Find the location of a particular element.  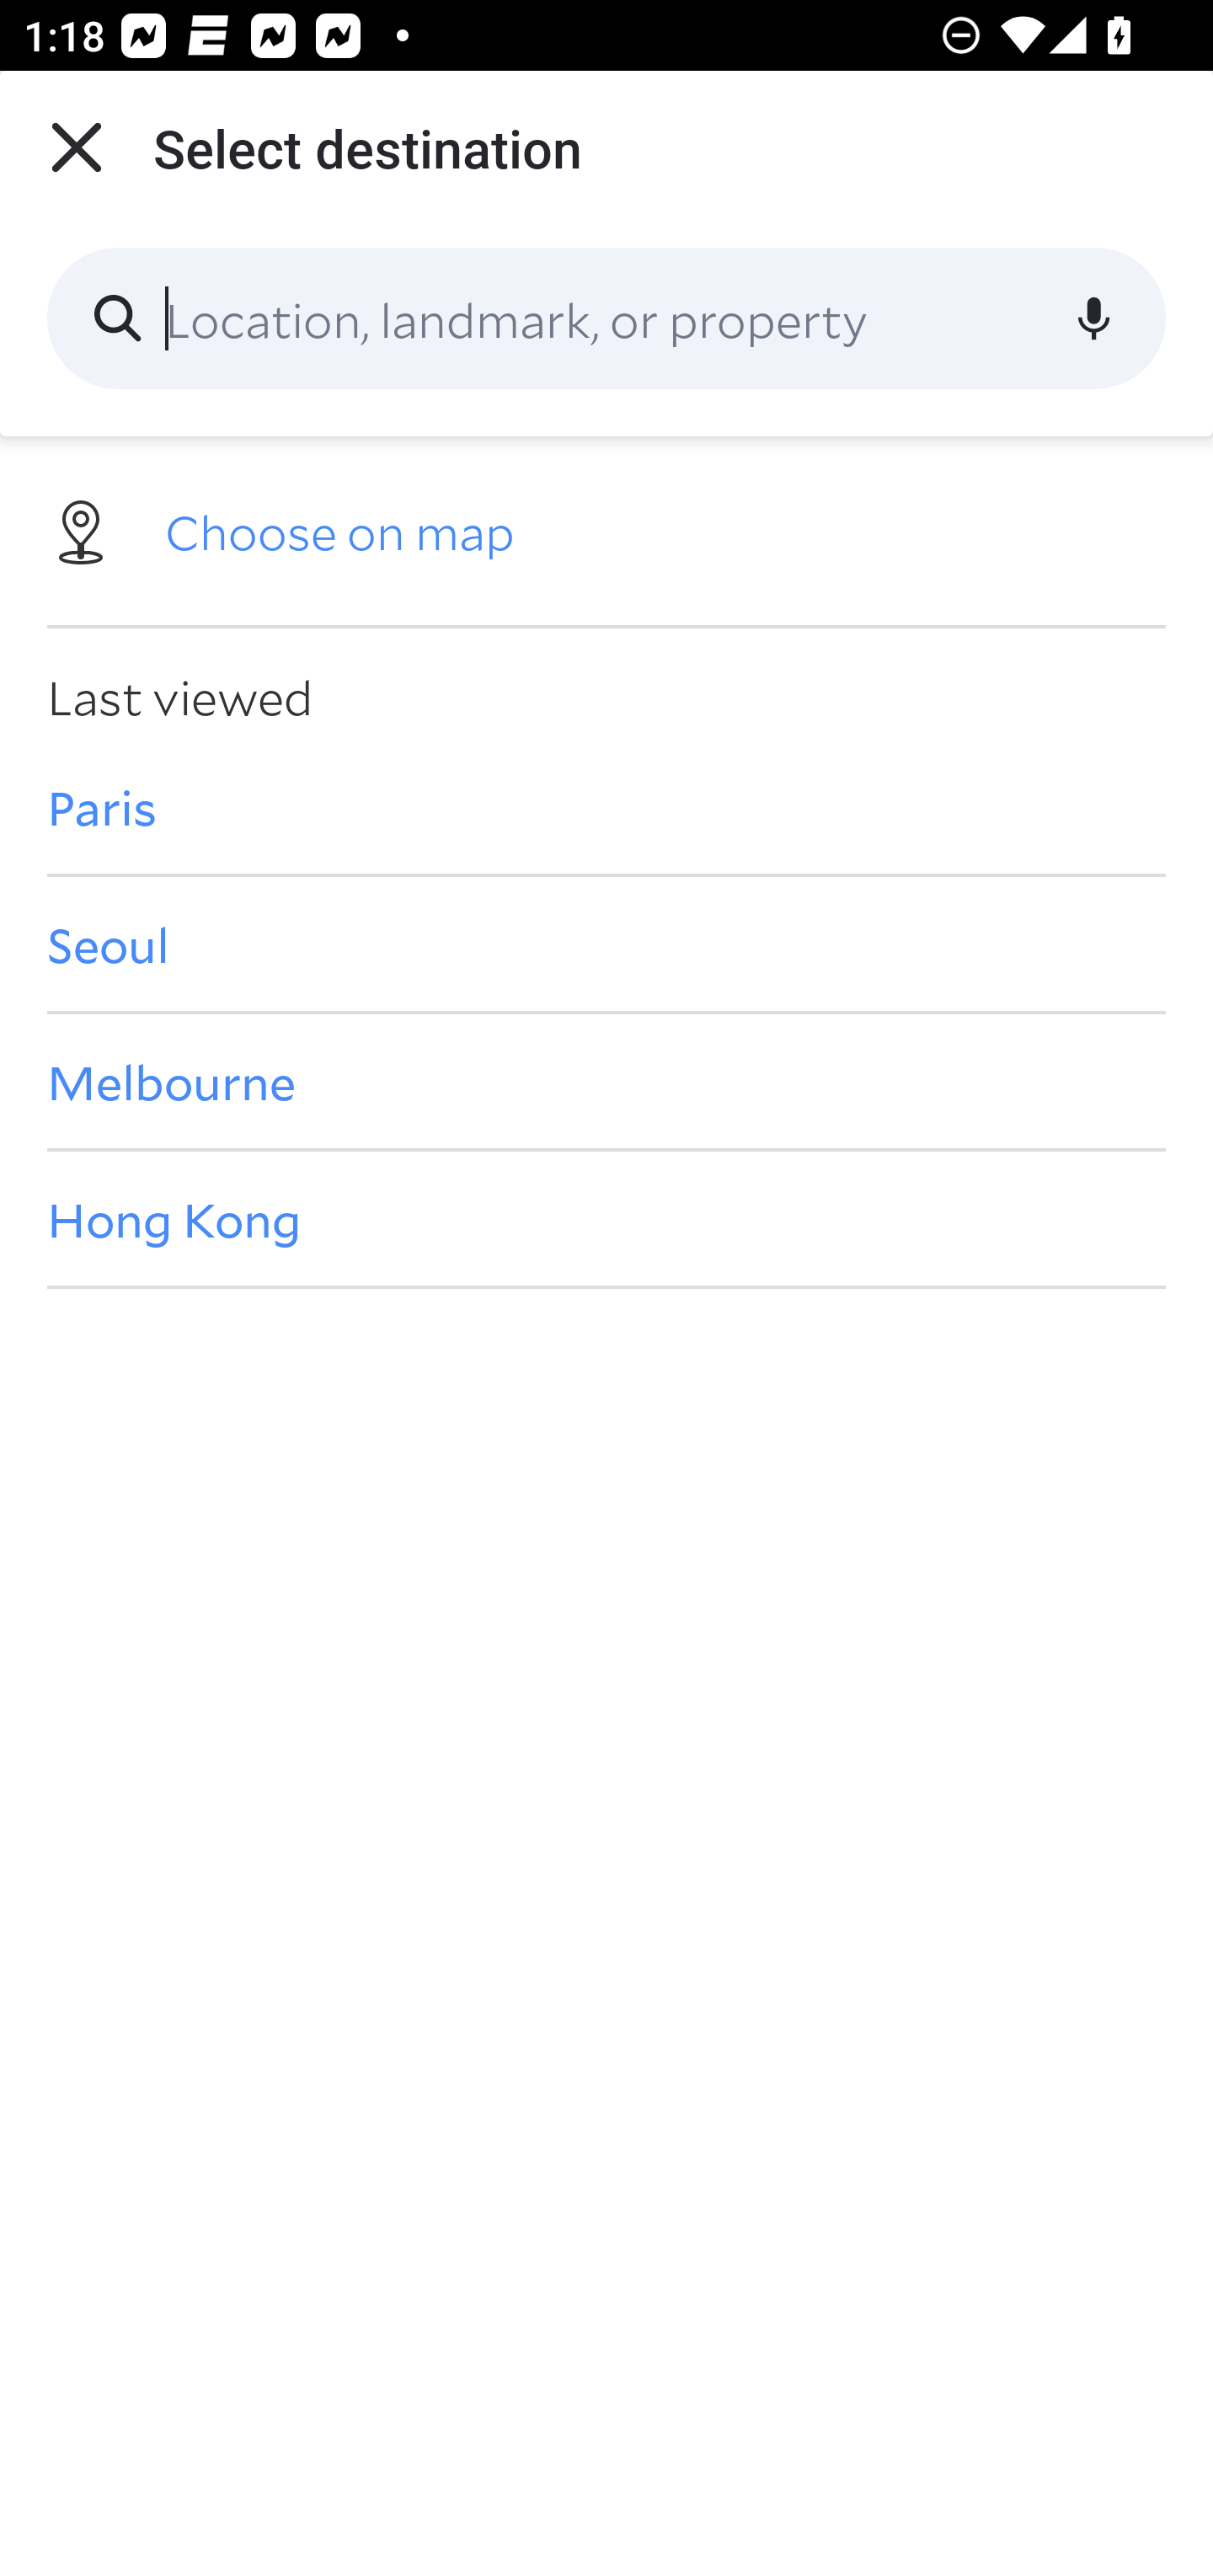

Melbourne is located at coordinates (606, 1080).